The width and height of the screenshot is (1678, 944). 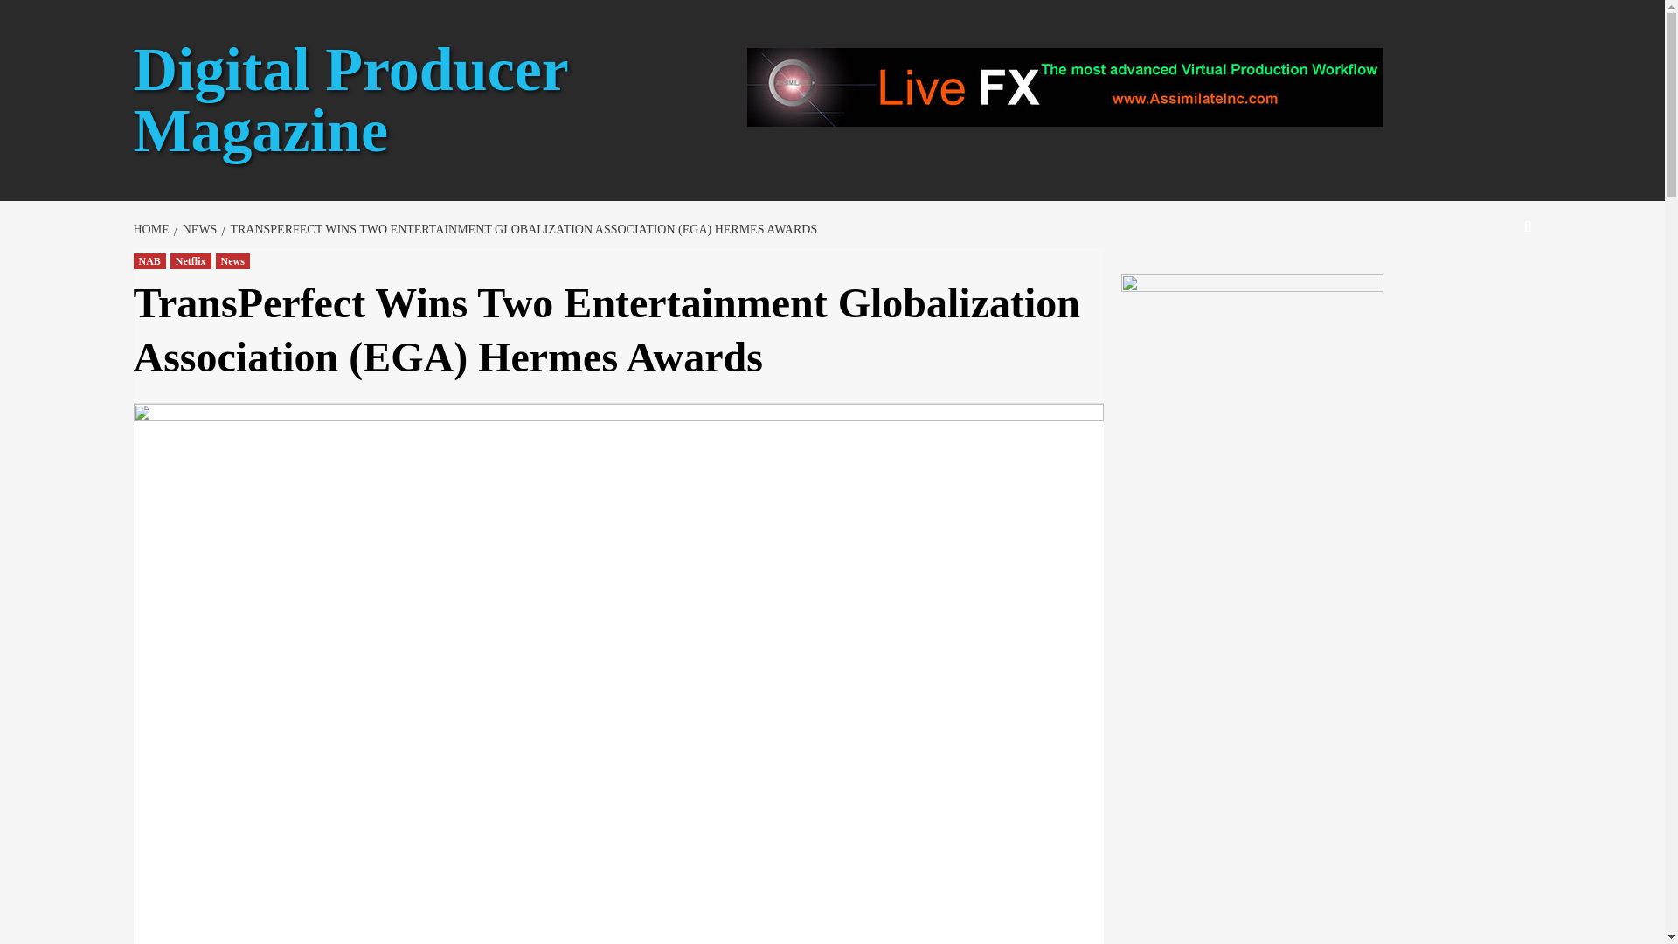 I want to click on NAB, so click(x=149, y=260).